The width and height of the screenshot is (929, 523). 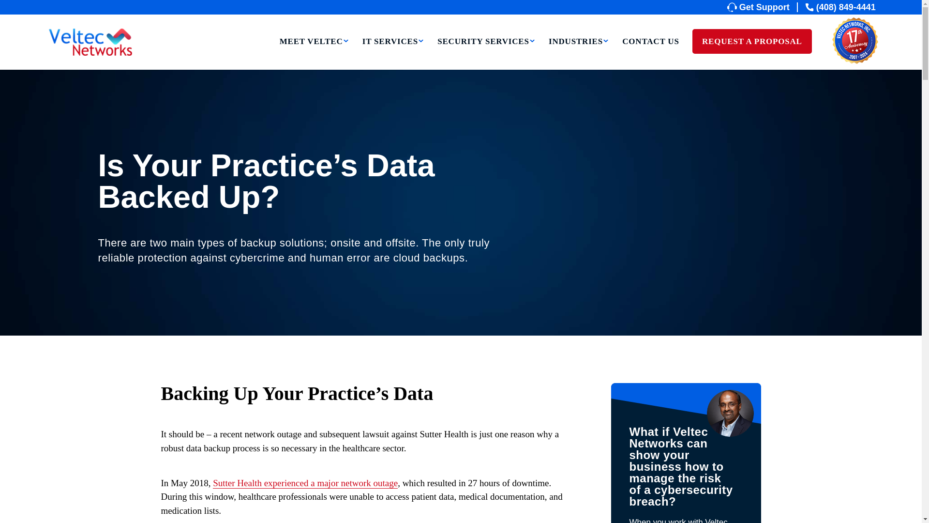 I want to click on Get Support, so click(x=763, y=7).